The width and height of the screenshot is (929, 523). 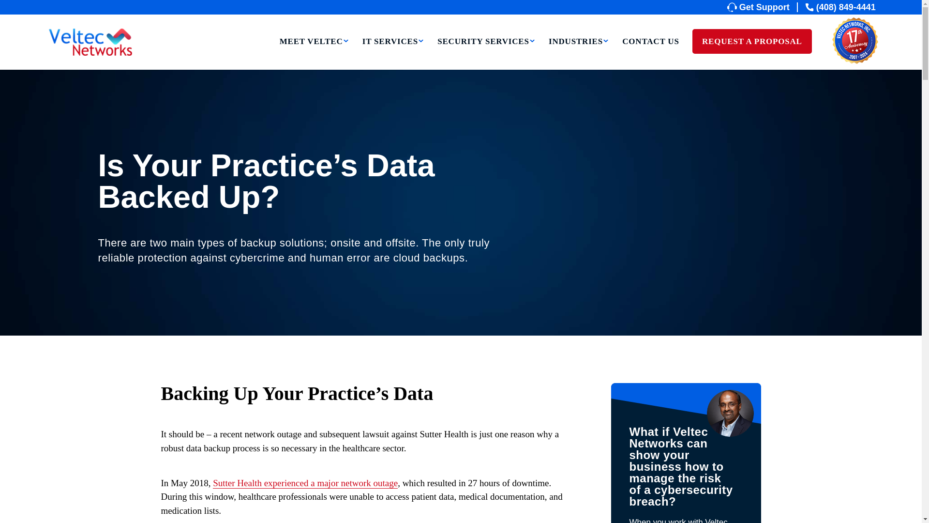 I want to click on Get Support, so click(x=763, y=7).